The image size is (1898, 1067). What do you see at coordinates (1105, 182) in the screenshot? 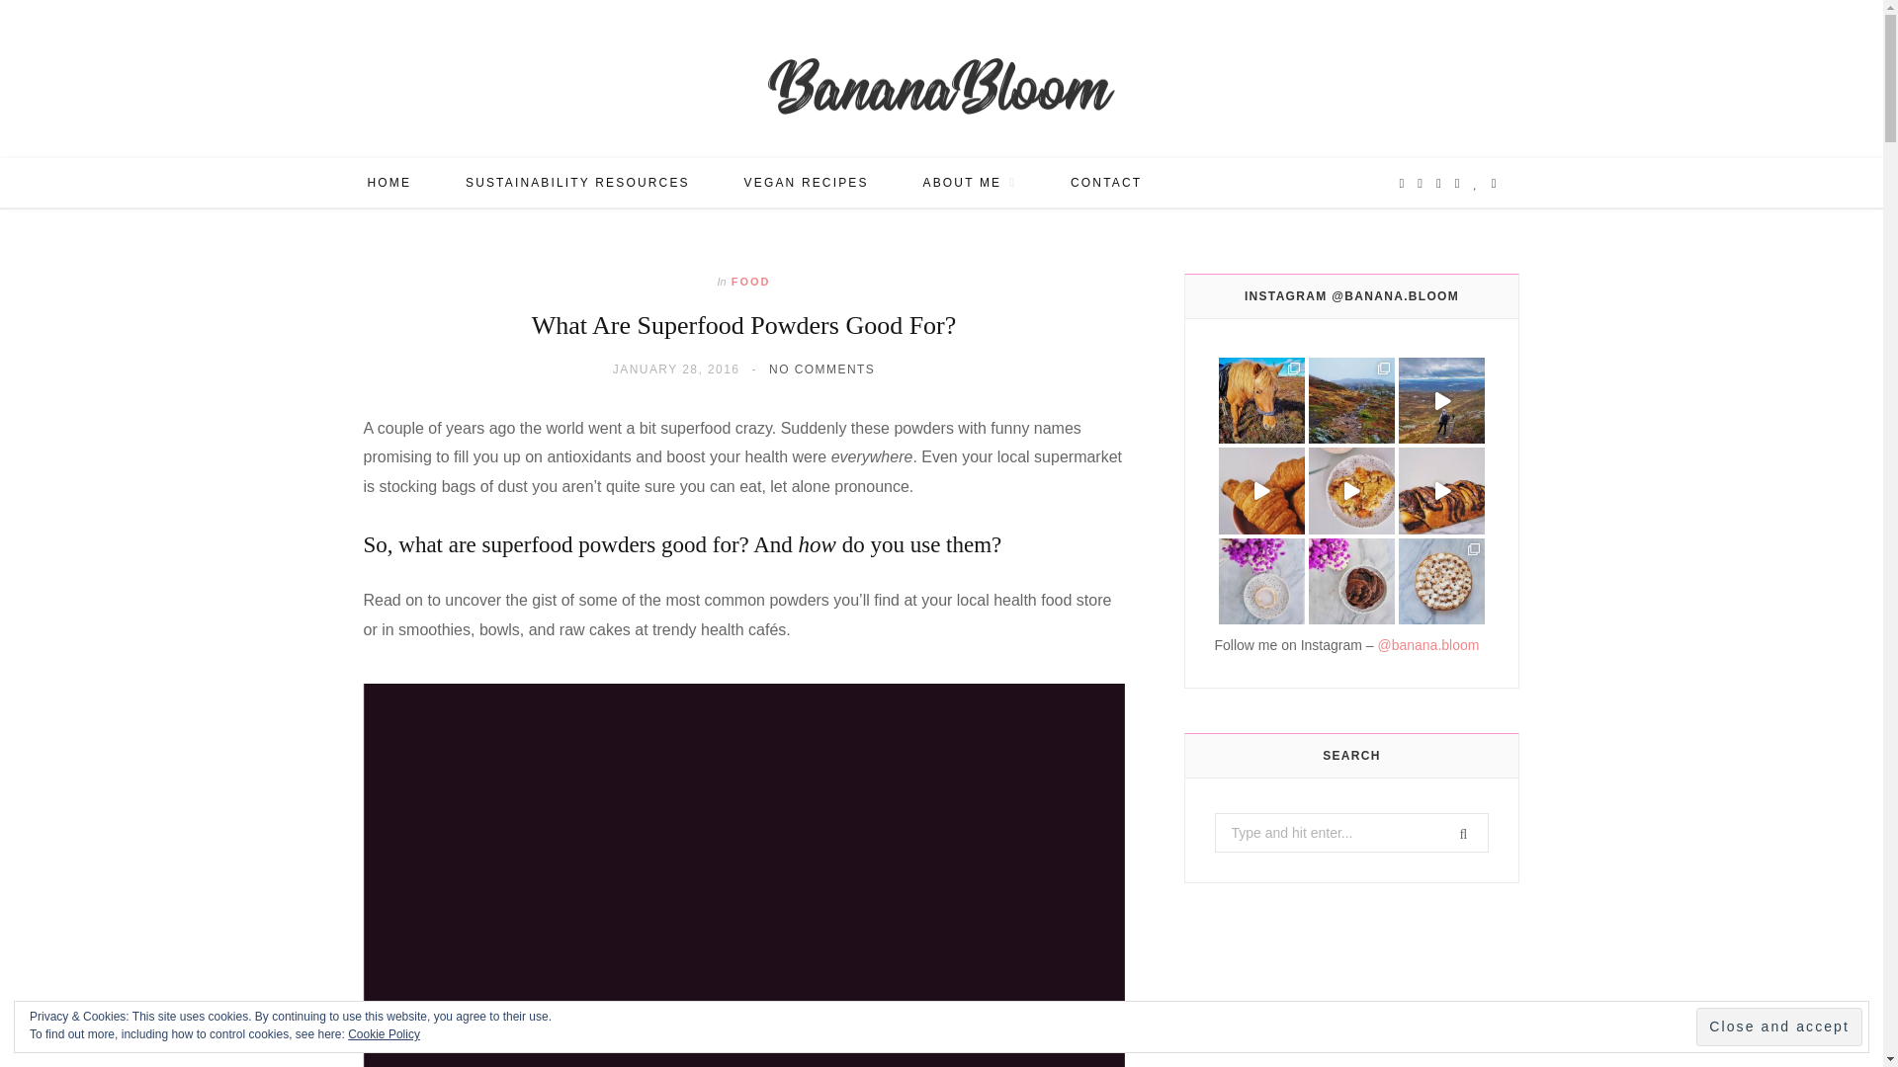
I see `CONTACT` at bounding box center [1105, 182].